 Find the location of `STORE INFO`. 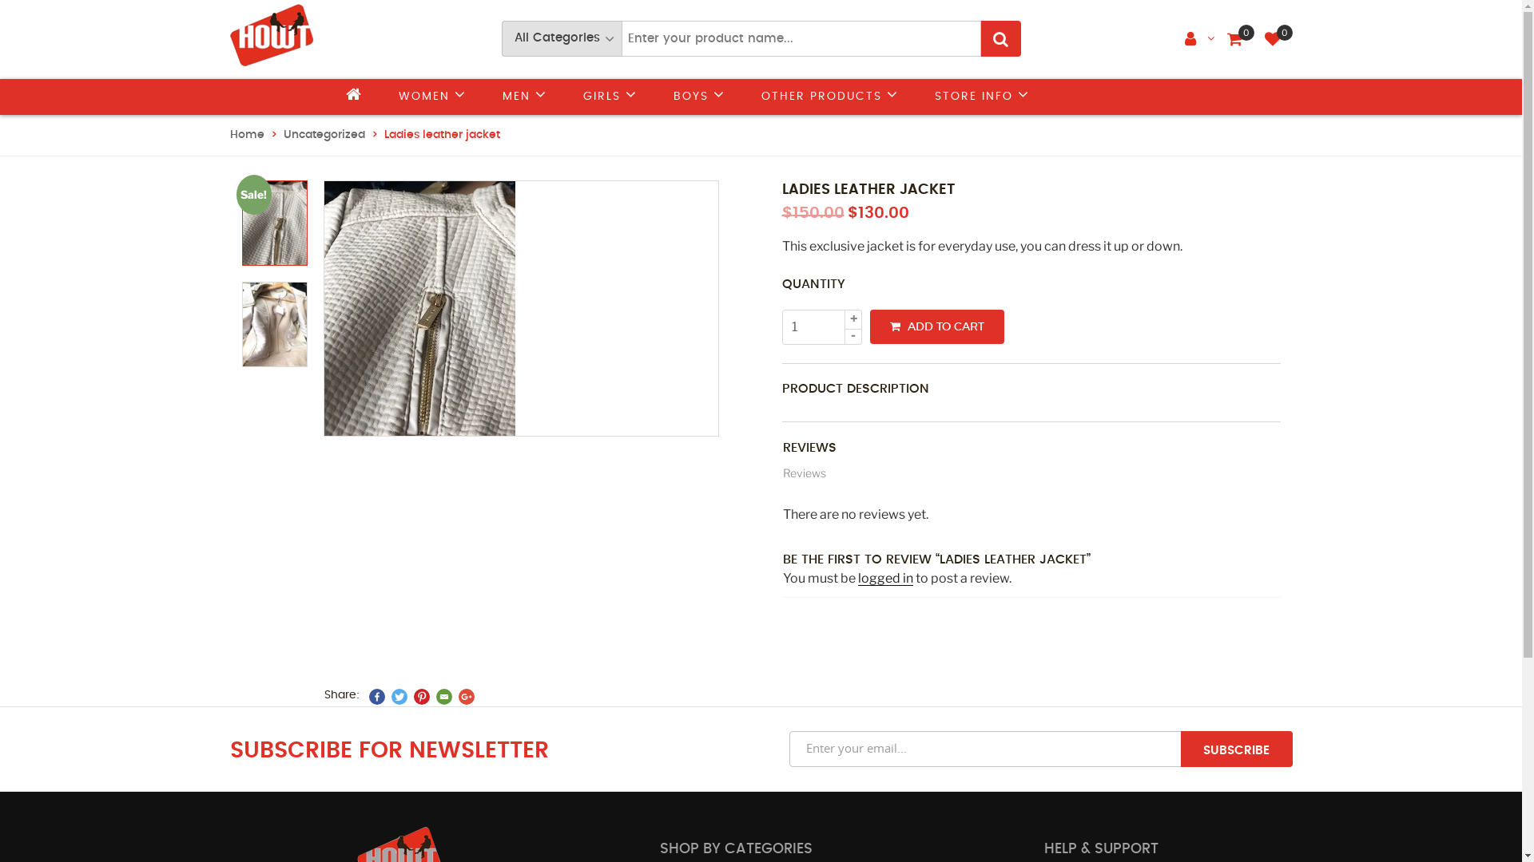

STORE INFO is located at coordinates (983, 97).